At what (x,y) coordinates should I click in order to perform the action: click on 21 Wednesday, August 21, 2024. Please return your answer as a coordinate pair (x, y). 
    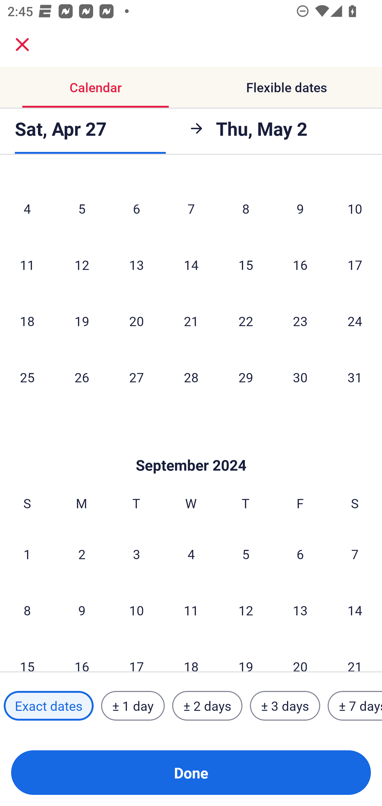
    Looking at the image, I should click on (191, 321).